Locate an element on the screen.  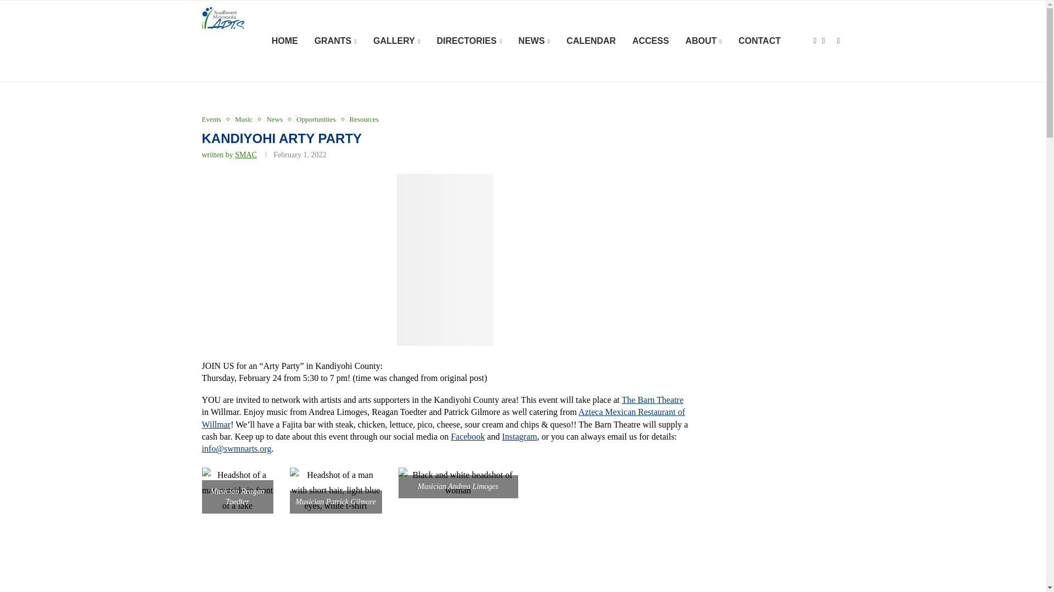
Music is located at coordinates (246, 119).